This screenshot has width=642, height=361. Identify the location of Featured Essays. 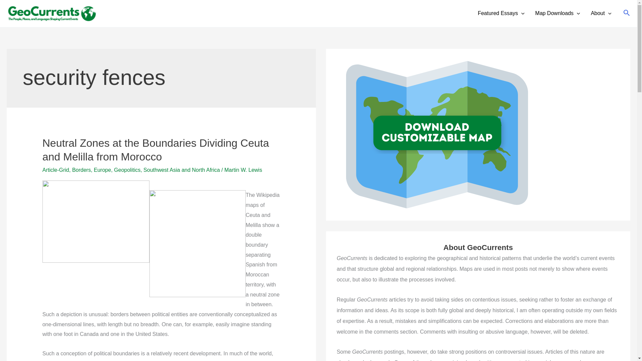
(501, 13).